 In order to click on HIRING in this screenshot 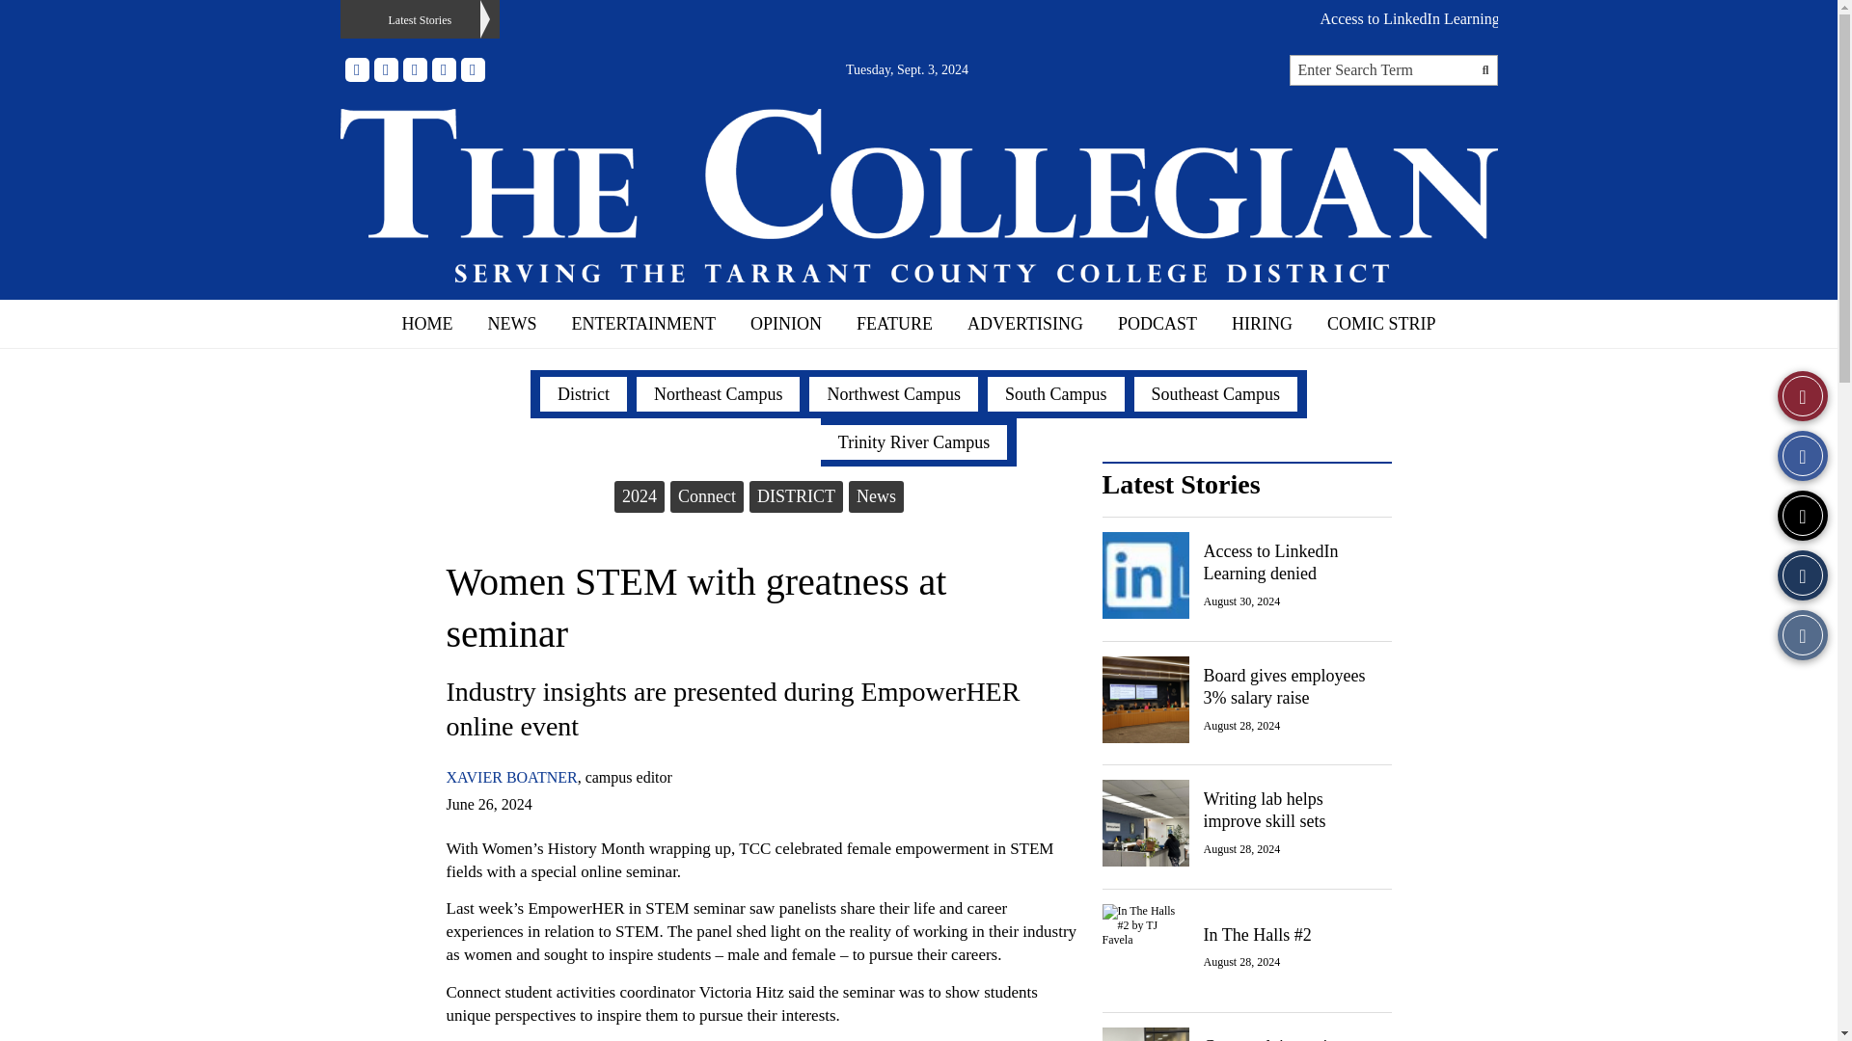, I will do `click(1262, 324)`.